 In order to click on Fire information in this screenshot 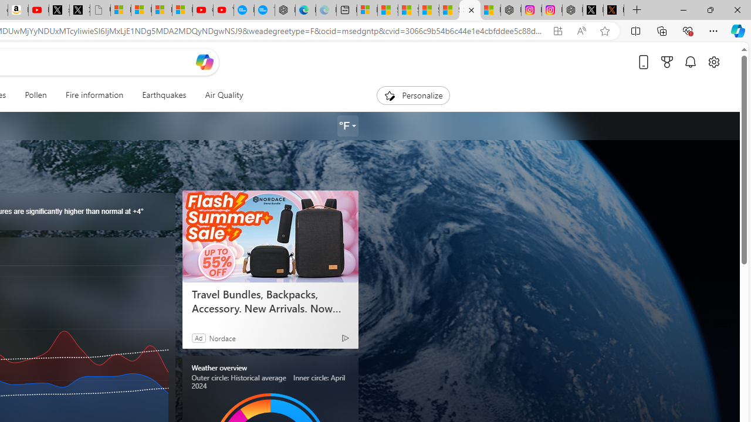, I will do `click(94, 95)`.